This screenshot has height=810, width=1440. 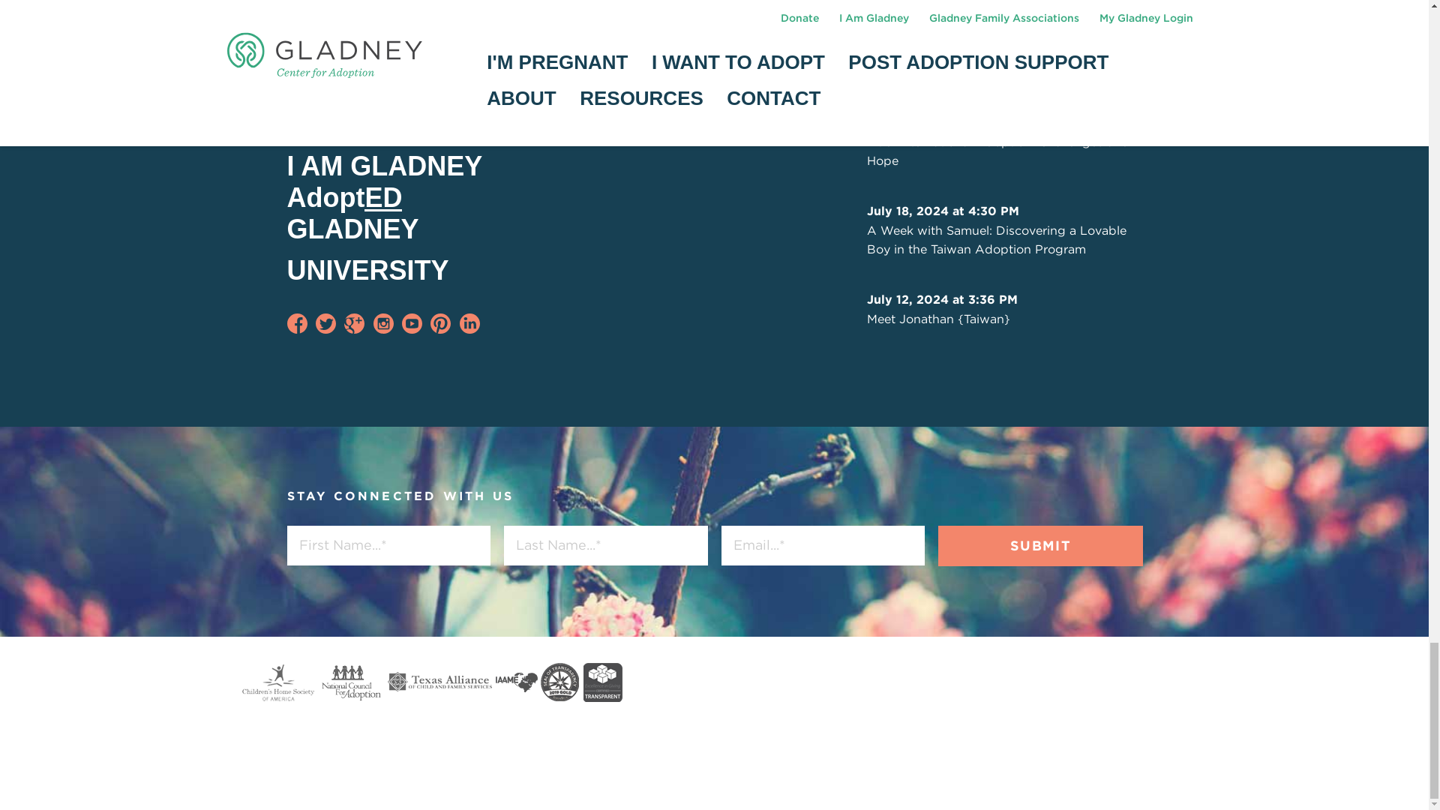 What do you see at coordinates (296, 322) in the screenshot?
I see `Like Us On Facebook` at bounding box center [296, 322].